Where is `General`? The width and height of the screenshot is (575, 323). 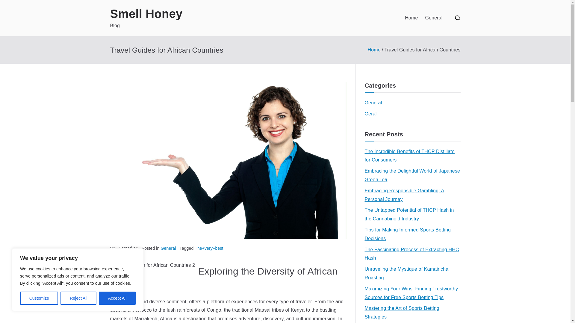 General is located at coordinates (433, 18).